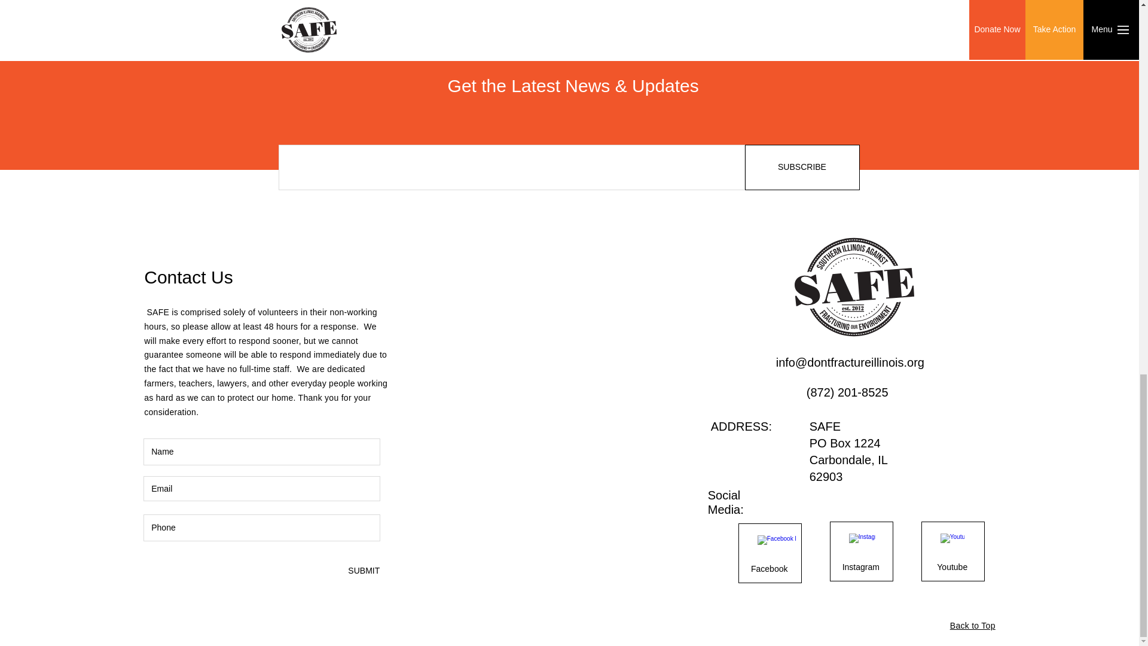 The height and width of the screenshot is (646, 1148). Describe the element at coordinates (802, 167) in the screenshot. I see `SUBSCRIBE` at that location.